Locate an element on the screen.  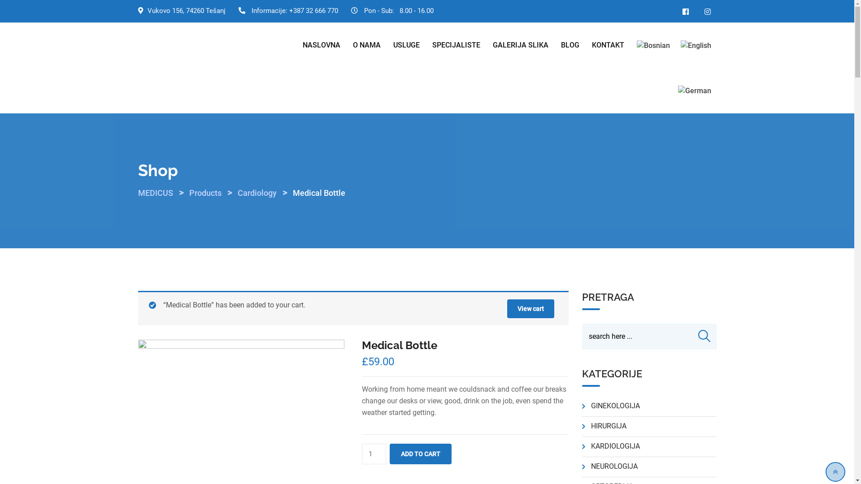
GALERIJA SLIKA is located at coordinates (520, 45).